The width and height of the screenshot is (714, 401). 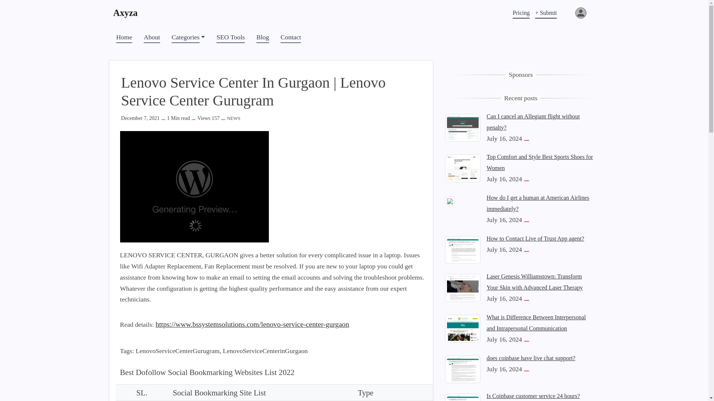 I want to click on How do I get a human at American Airlines immediately?, so click(x=449, y=200).